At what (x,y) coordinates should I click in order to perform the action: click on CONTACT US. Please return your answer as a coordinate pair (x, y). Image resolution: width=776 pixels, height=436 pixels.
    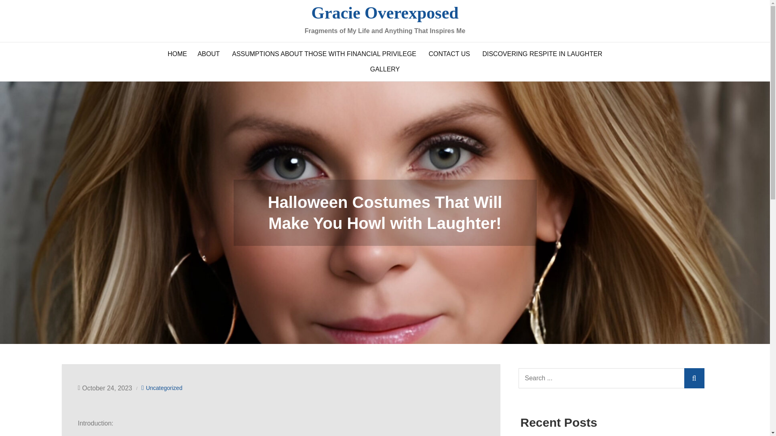
    Looking at the image, I should click on (449, 54).